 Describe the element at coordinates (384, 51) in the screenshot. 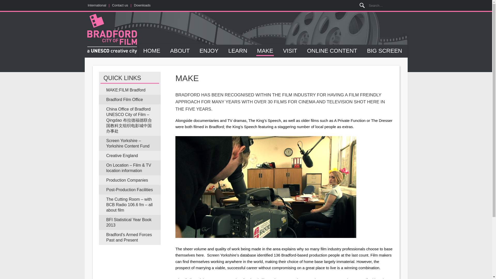

I see `BIG SCREEN` at that location.